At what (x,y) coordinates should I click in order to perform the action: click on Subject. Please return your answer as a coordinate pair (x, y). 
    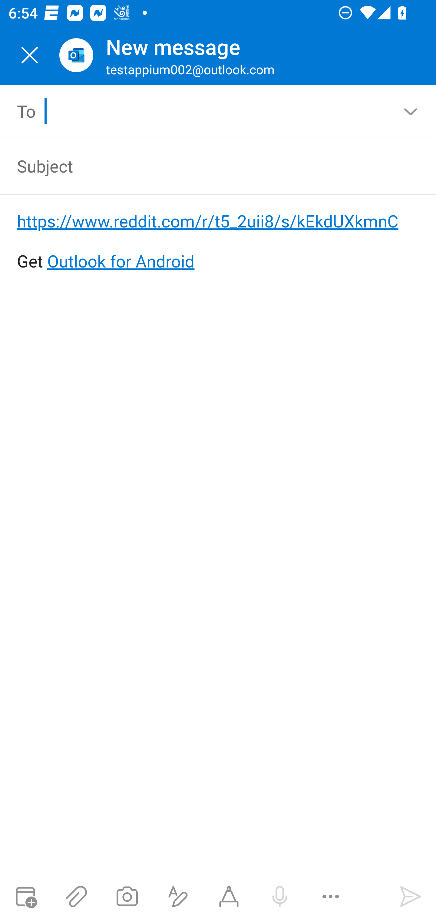
    Looking at the image, I should click on (201, 166).